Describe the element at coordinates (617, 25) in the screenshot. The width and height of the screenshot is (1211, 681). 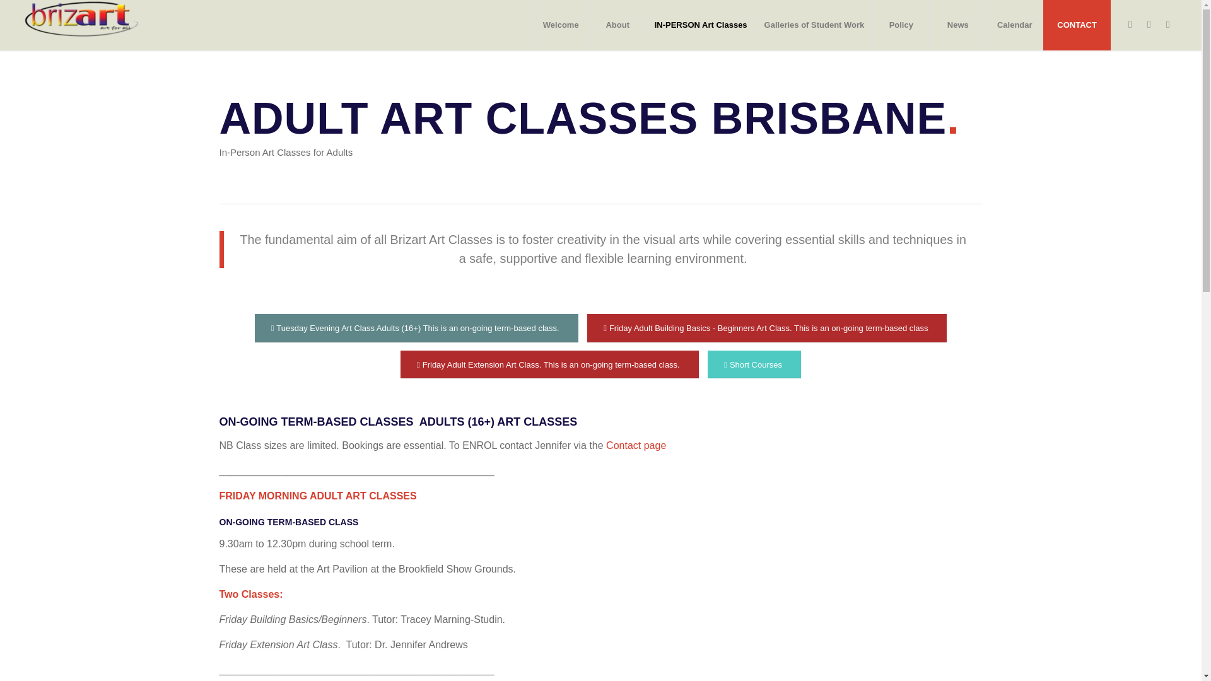
I see `About` at that location.